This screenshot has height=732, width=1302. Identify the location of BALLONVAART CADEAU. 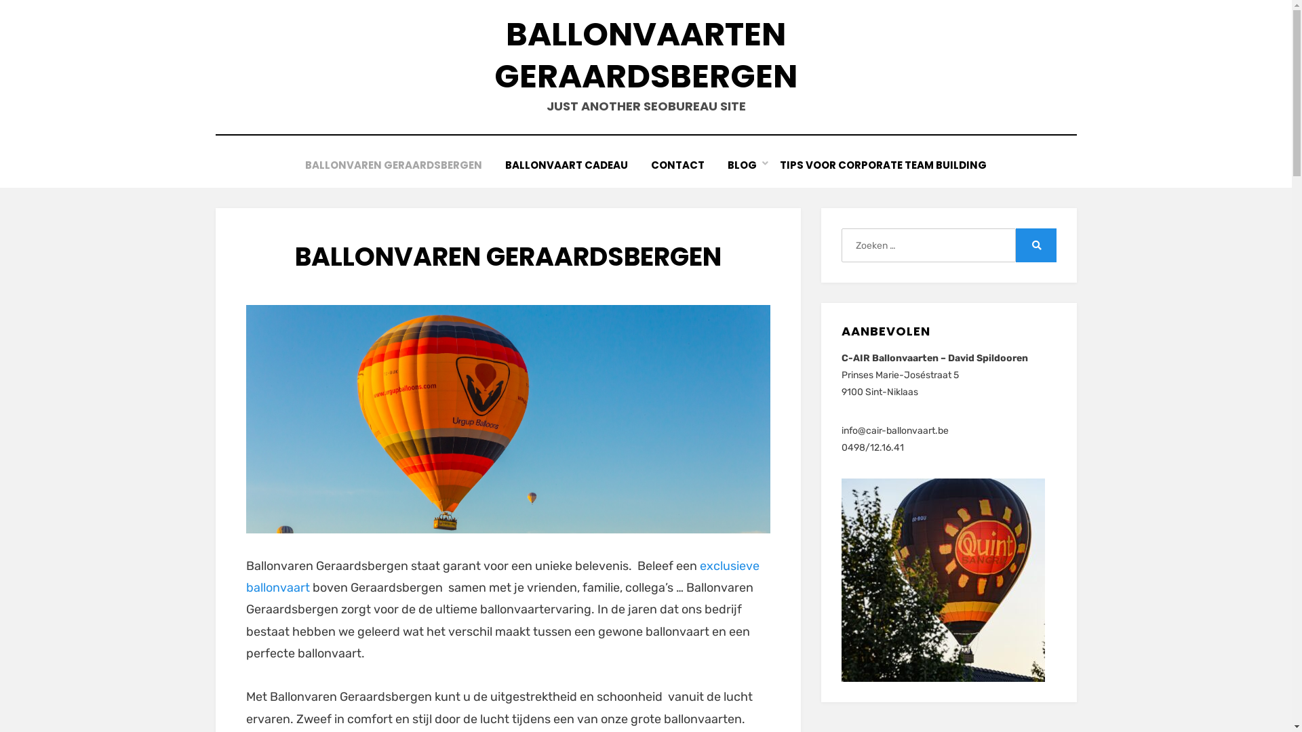
(567, 165).